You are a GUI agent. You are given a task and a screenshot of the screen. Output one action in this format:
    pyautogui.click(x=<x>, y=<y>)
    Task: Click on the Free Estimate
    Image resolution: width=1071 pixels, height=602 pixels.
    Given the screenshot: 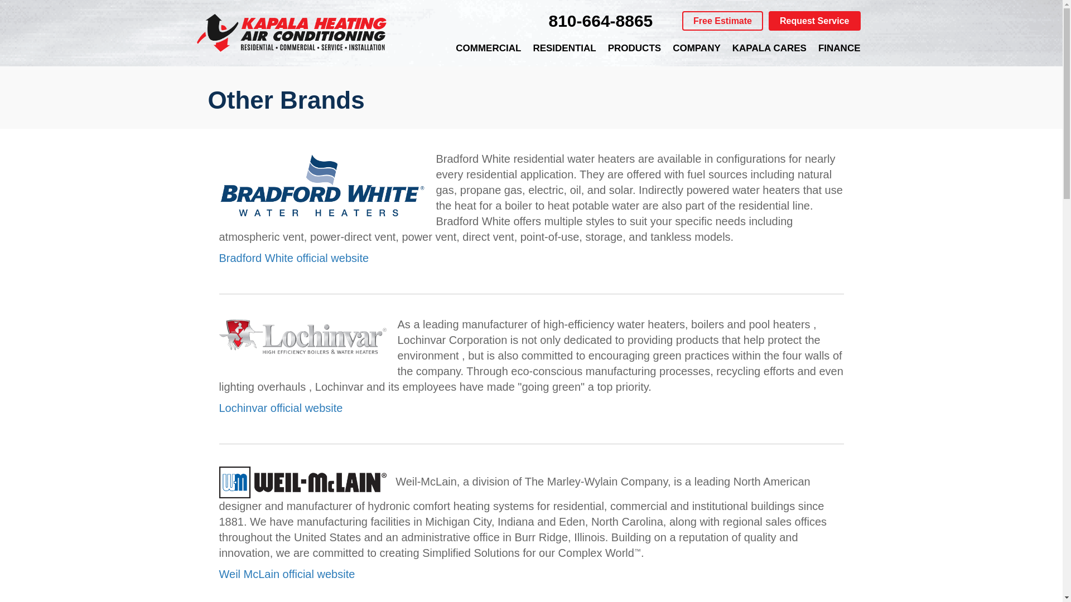 What is the action you would take?
    pyautogui.click(x=722, y=21)
    